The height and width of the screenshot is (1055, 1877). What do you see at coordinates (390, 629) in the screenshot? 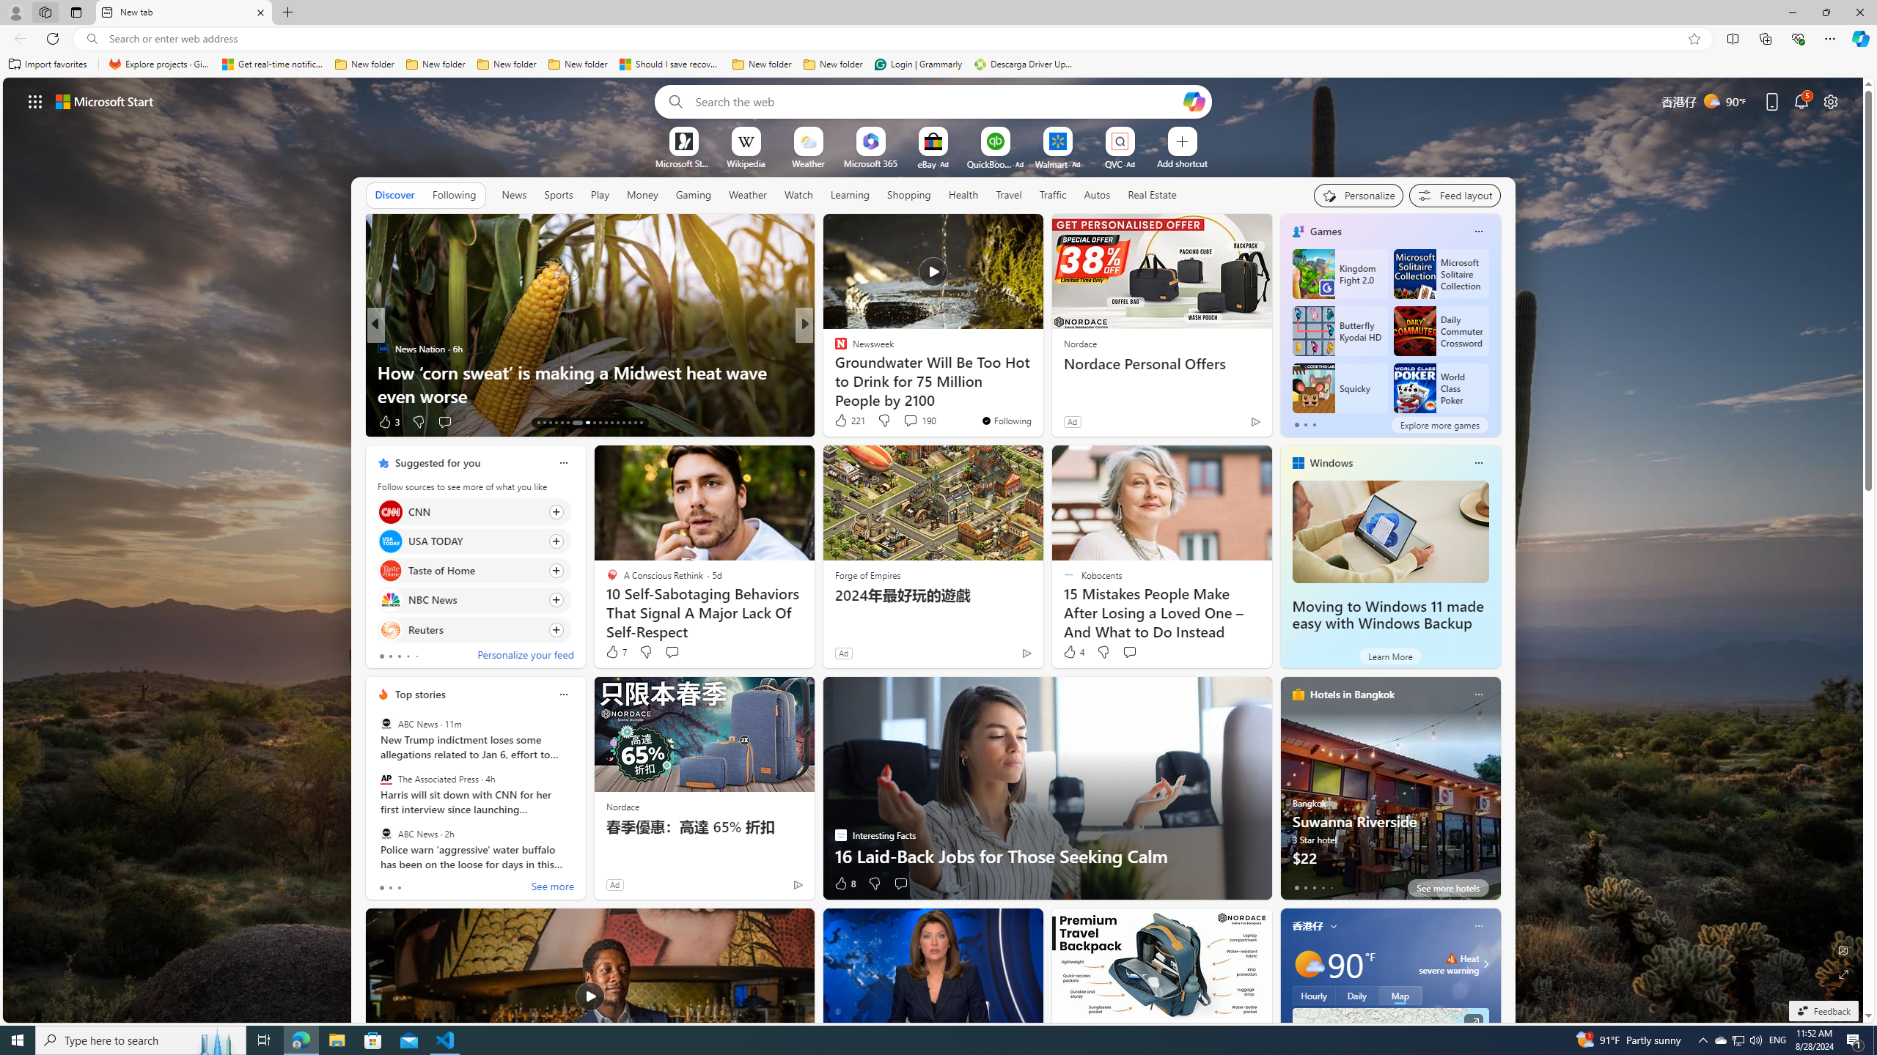
I see `Reuters` at bounding box center [390, 629].